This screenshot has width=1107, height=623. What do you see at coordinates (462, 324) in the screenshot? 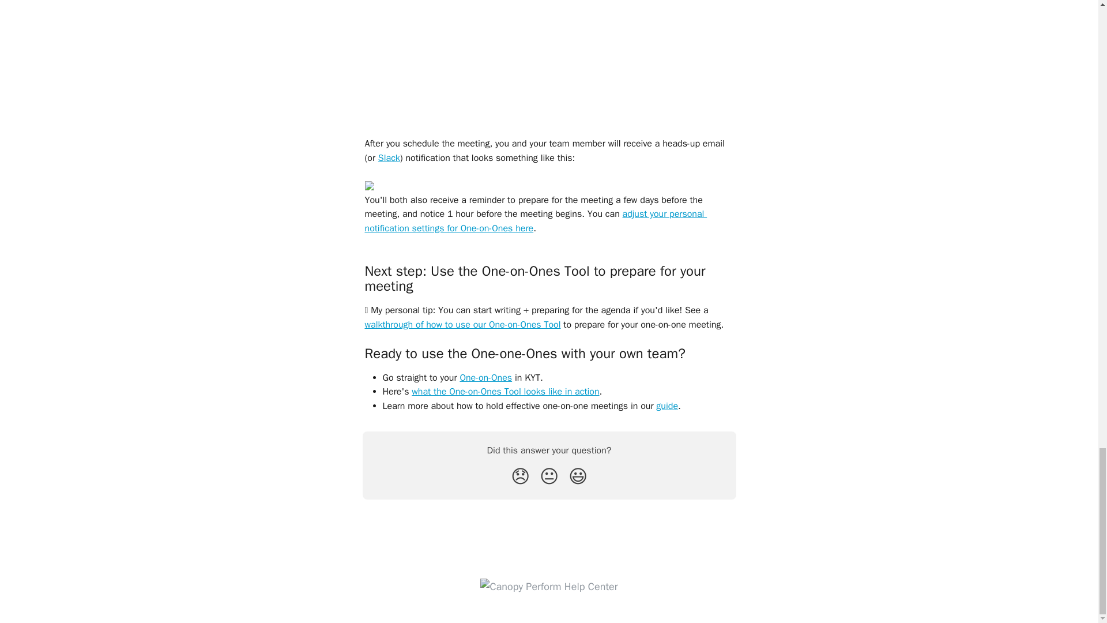
I see `walkthrough of how to use our One-on-Ones Tool` at bounding box center [462, 324].